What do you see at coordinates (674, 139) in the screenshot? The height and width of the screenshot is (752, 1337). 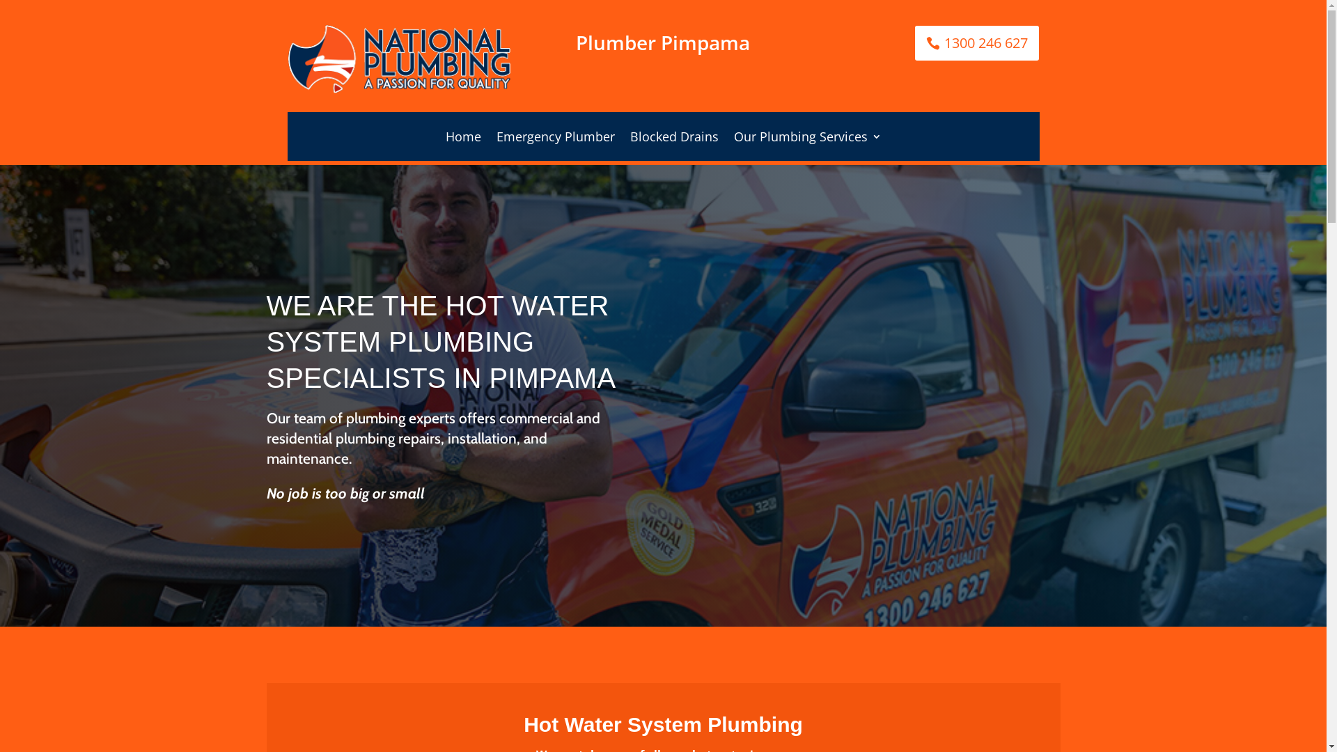 I see `Blocked Drains` at bounding box center [674, 139].